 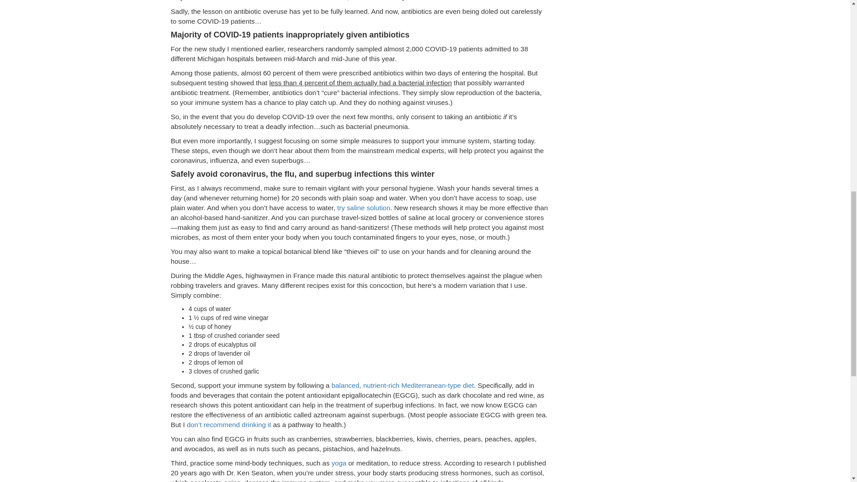 What do you see at coordinates (403, 385) in the screenshot?
I see `balanced, nutrient-rich Mediterranean-type diet` at bounding box center [403, 385].